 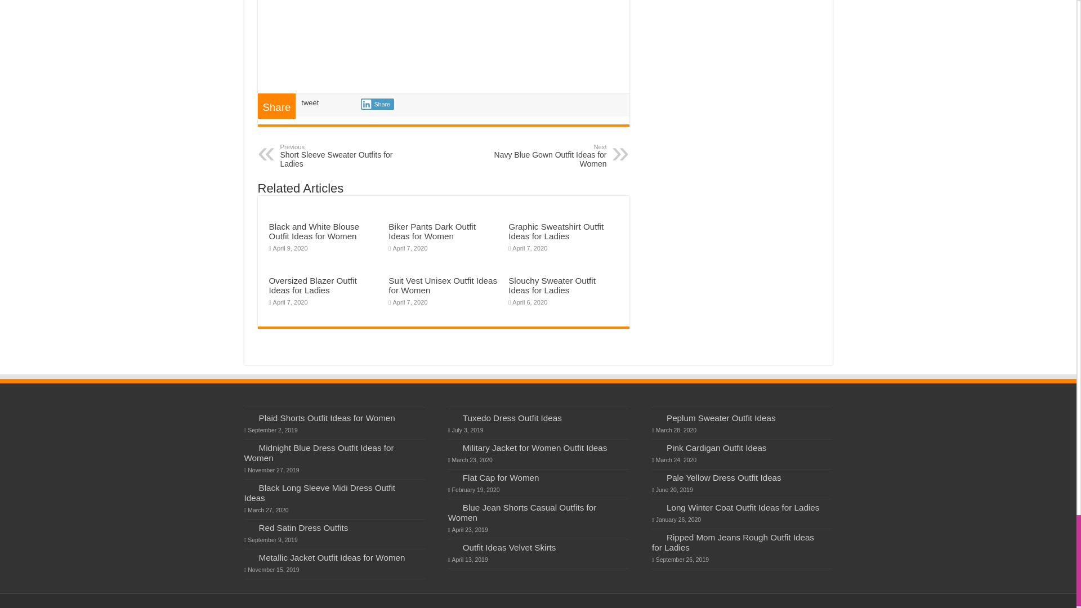 I want to click on Share, so click(x=377, y=104).